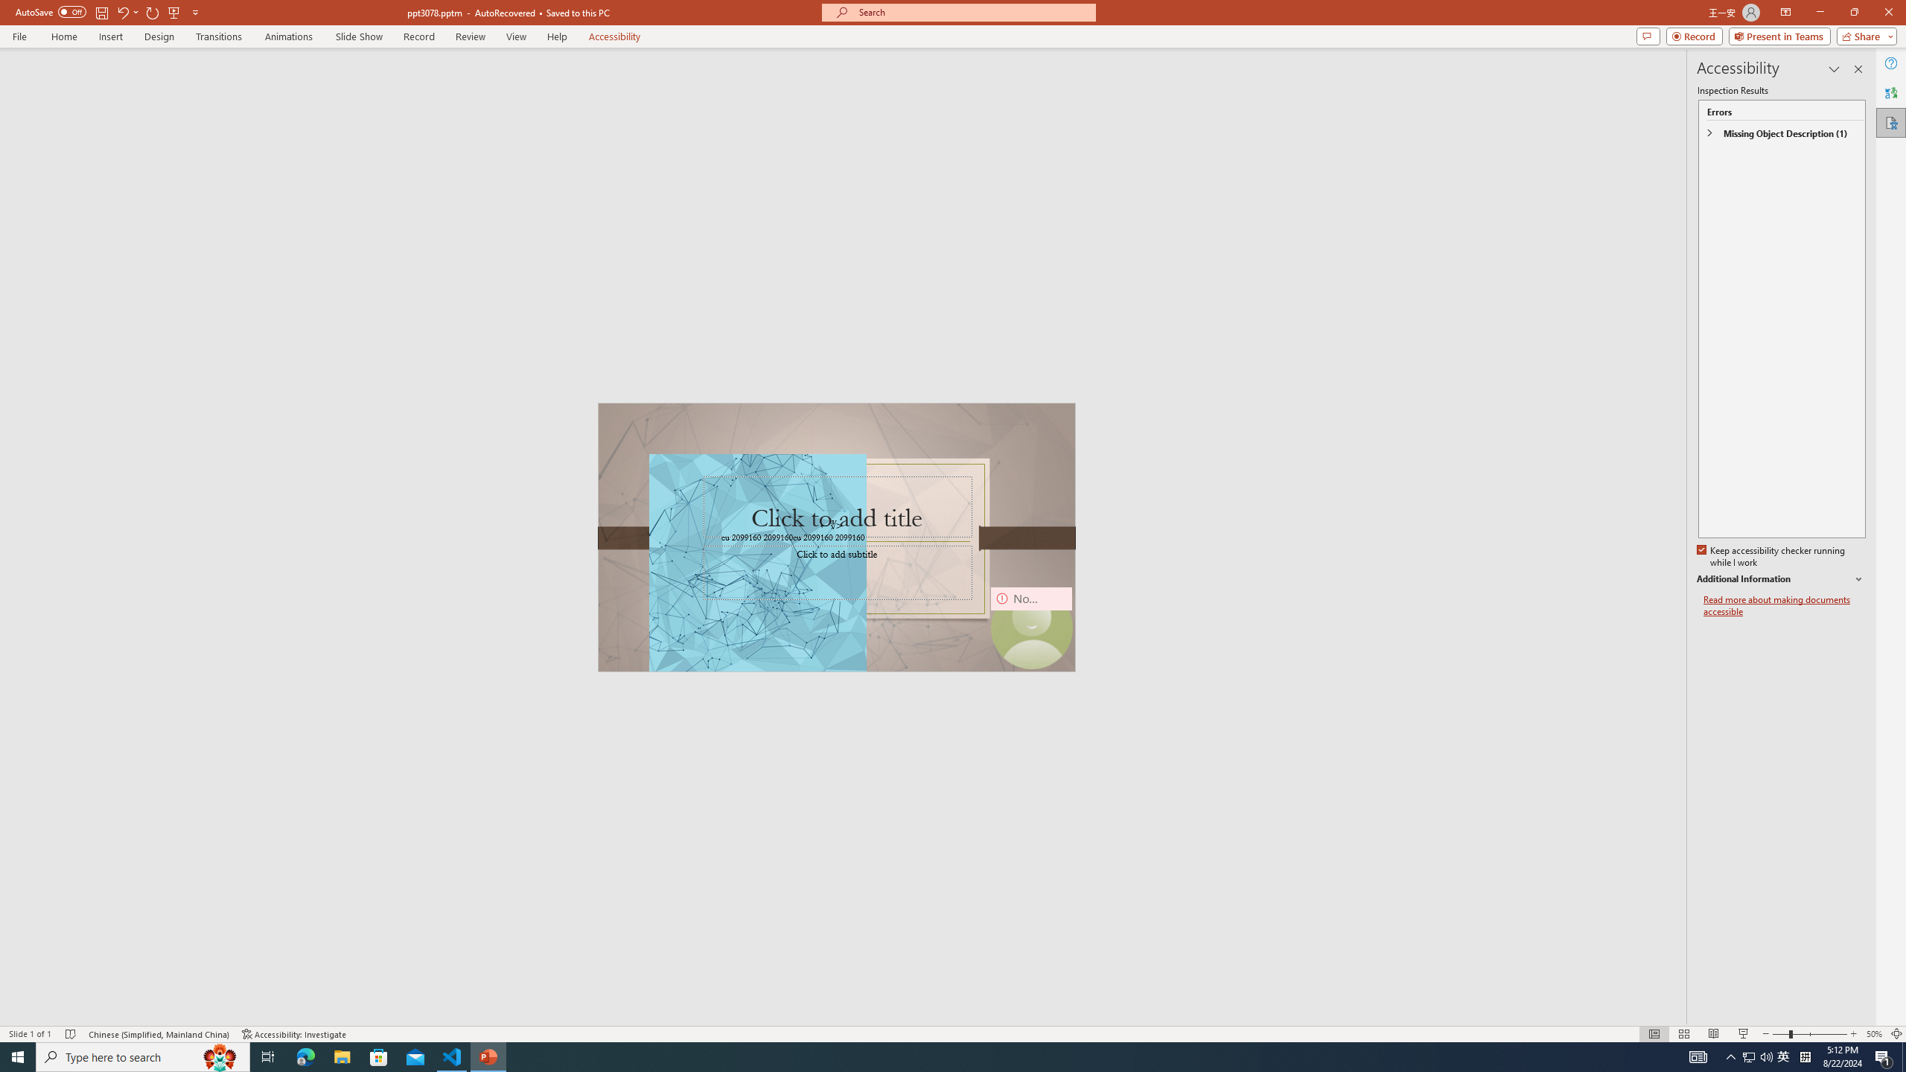 This screenshot has width=1906, height=1072. Describe the element at coordinates (832, 525) in the screenshot. I see `TextBox 7` at that location.